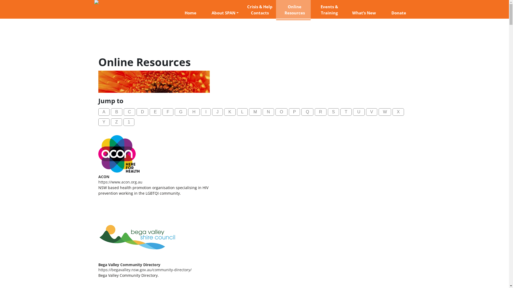 The height and width of the screenshot is (288, 513). Describe the element at coordinates (230, 112) in the screenshot. I see `K` at that location.